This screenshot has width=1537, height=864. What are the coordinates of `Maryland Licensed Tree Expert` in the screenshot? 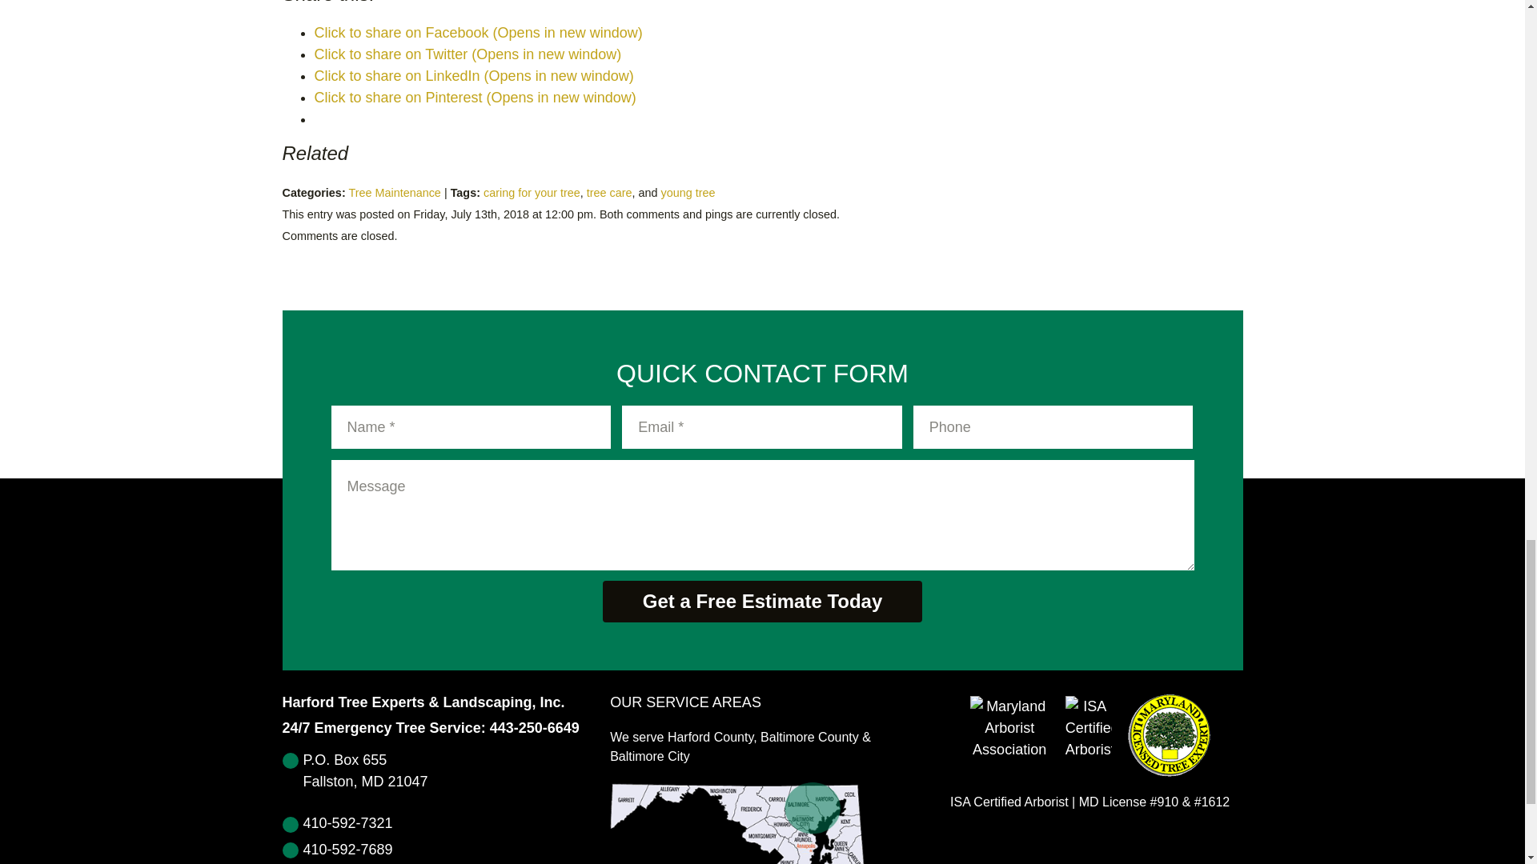 It's located at (1169, 735).